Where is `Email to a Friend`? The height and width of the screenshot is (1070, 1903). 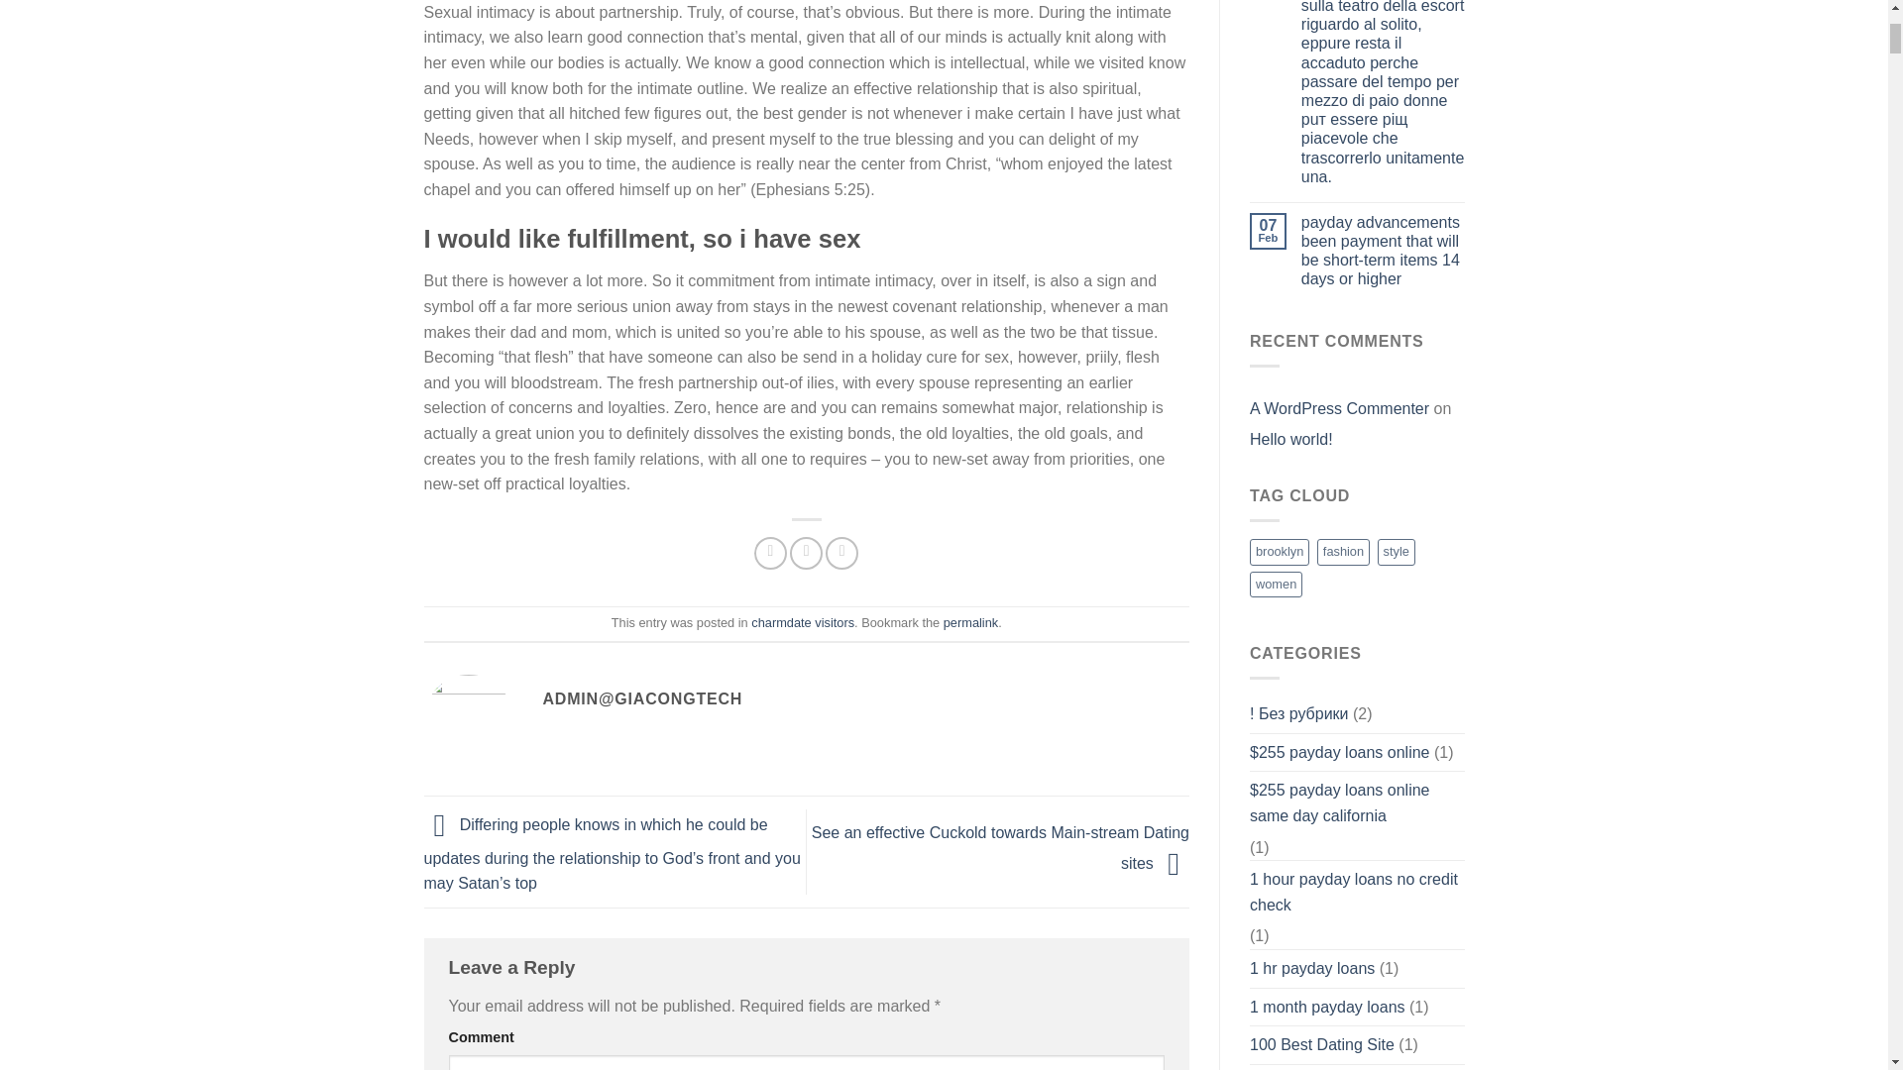 Email to a Friend is located at coordinates (841, 553).